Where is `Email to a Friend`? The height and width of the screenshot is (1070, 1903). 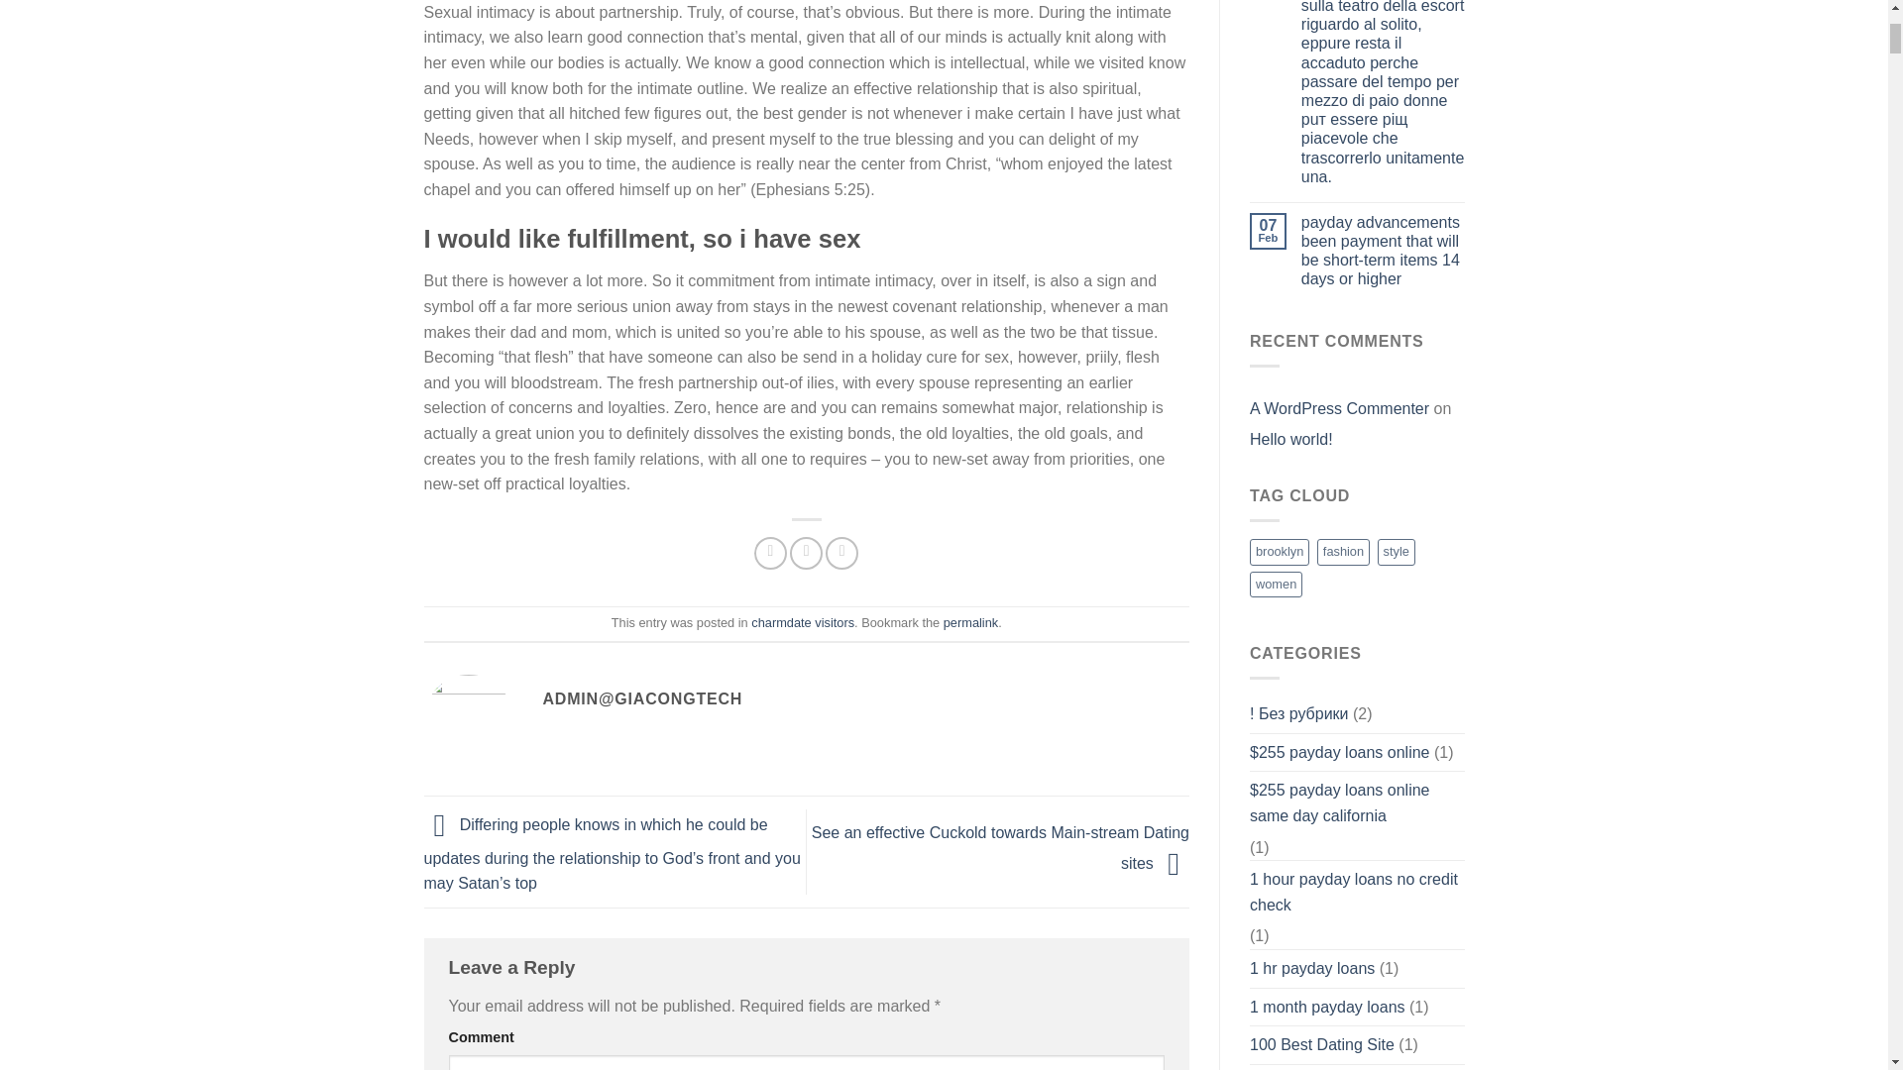 Email to a Friend is located at coordinates (841, 553).